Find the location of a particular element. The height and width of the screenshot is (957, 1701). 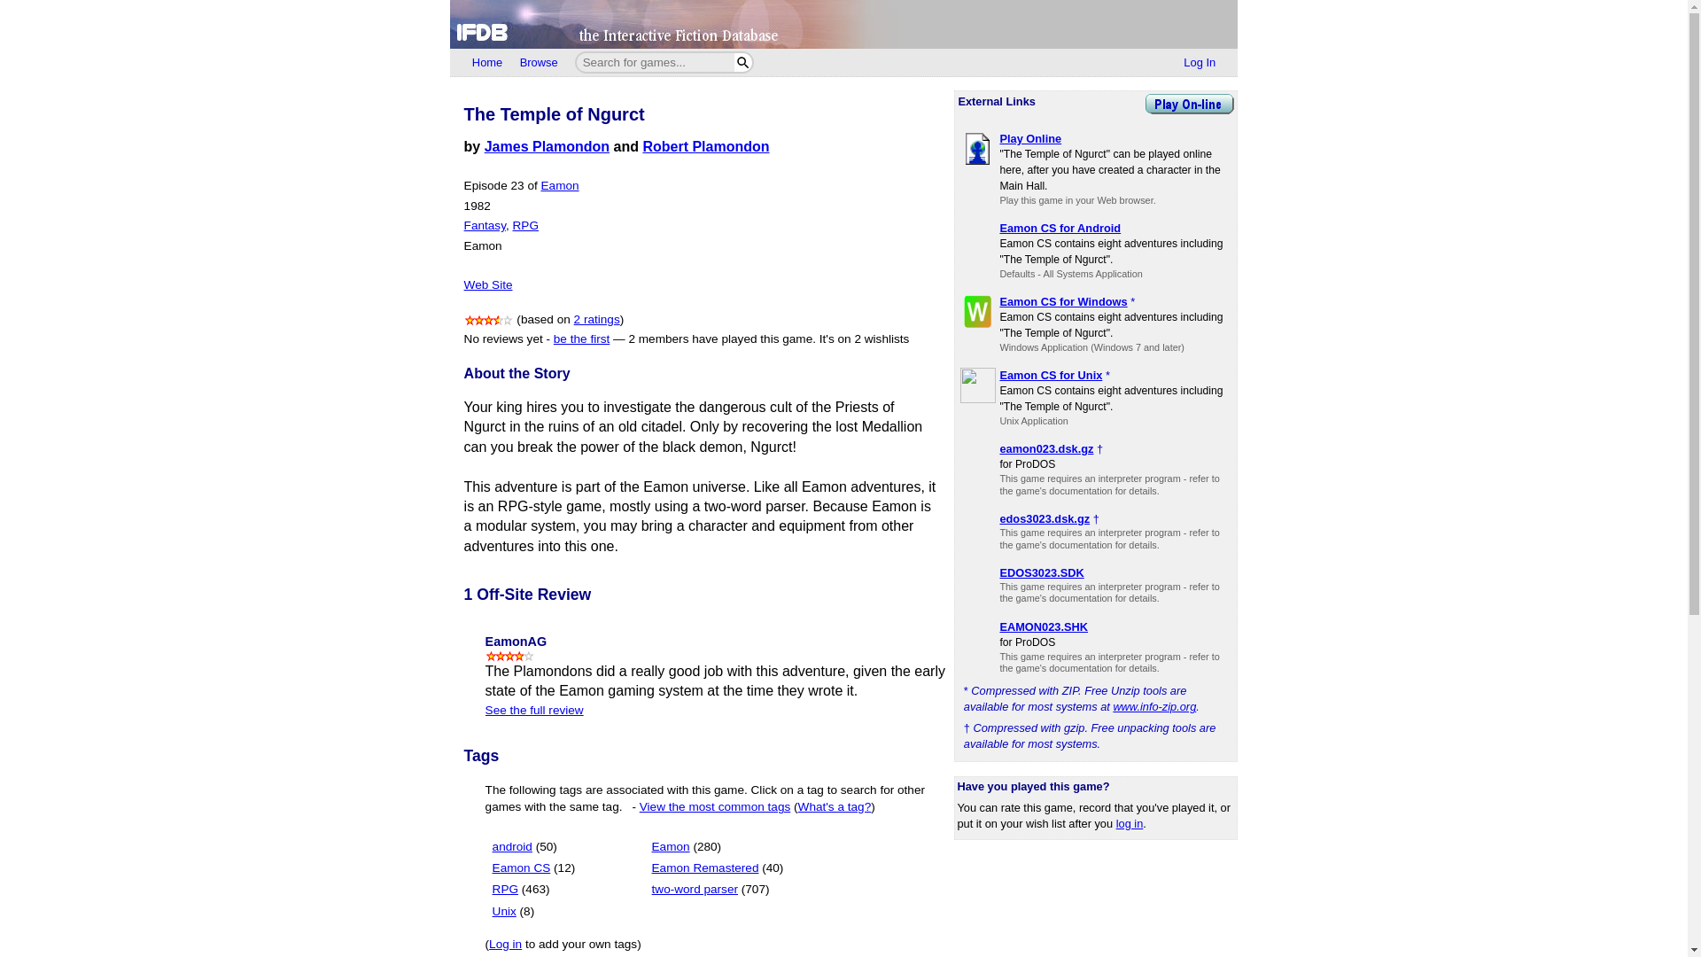

40 games have this tag is located at coordinates (773, 868).